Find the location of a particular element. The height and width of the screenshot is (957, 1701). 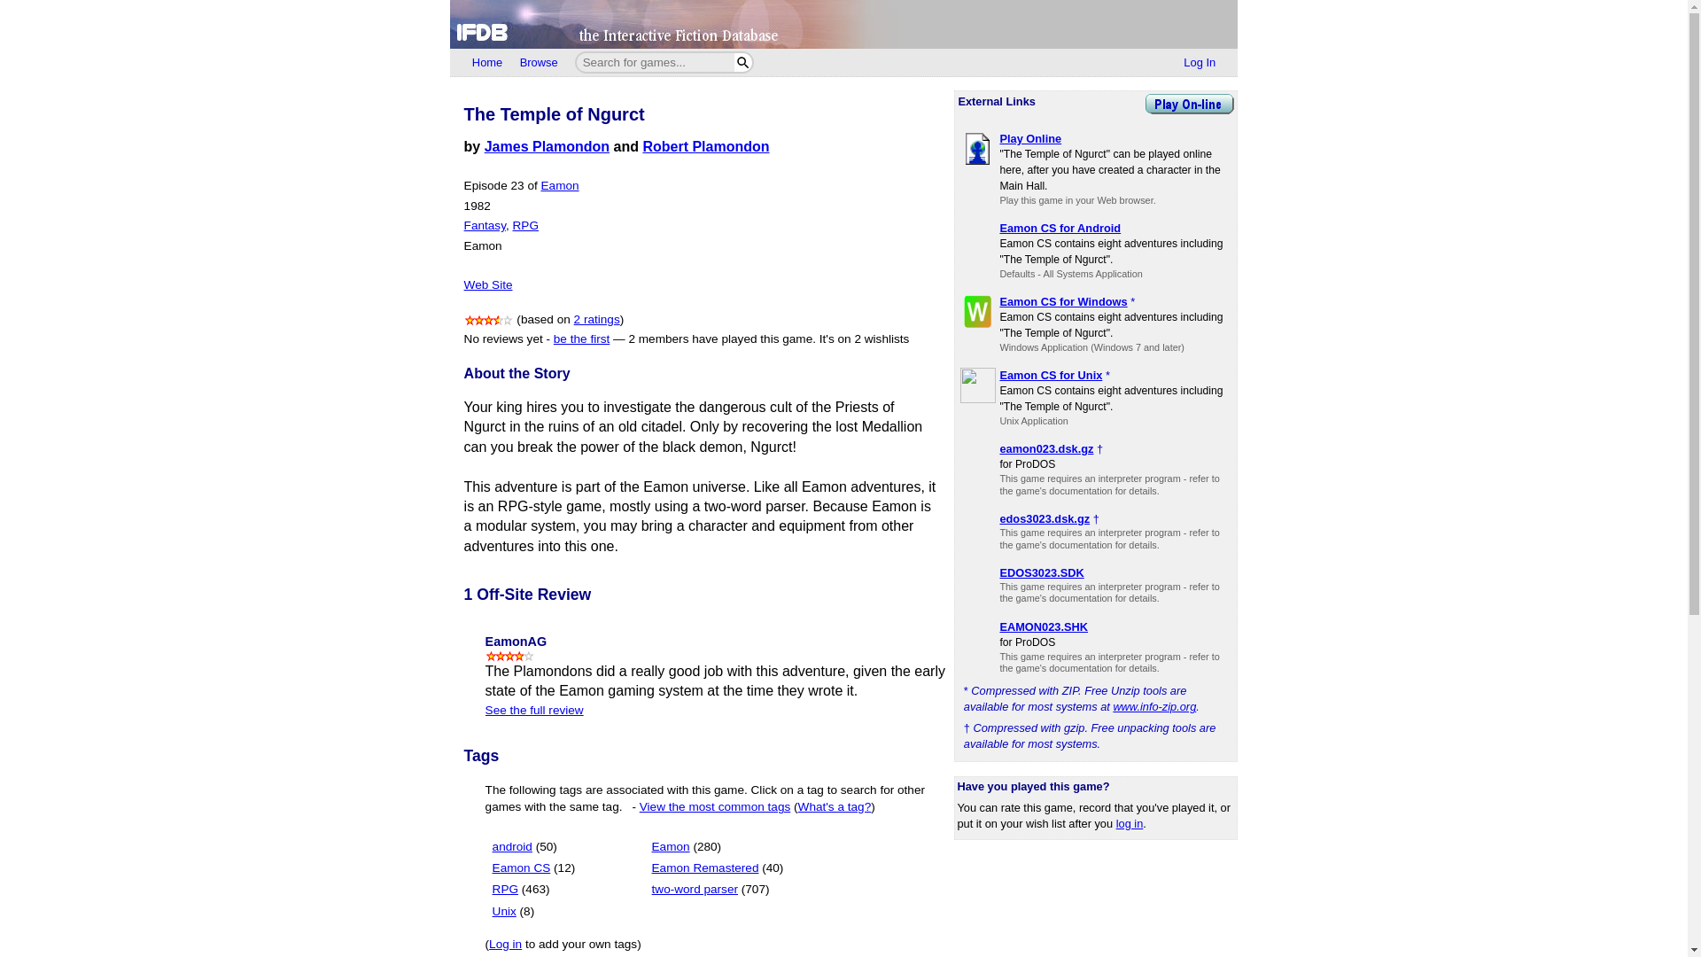

40 games have this tag is located at coordinates (773, 868).